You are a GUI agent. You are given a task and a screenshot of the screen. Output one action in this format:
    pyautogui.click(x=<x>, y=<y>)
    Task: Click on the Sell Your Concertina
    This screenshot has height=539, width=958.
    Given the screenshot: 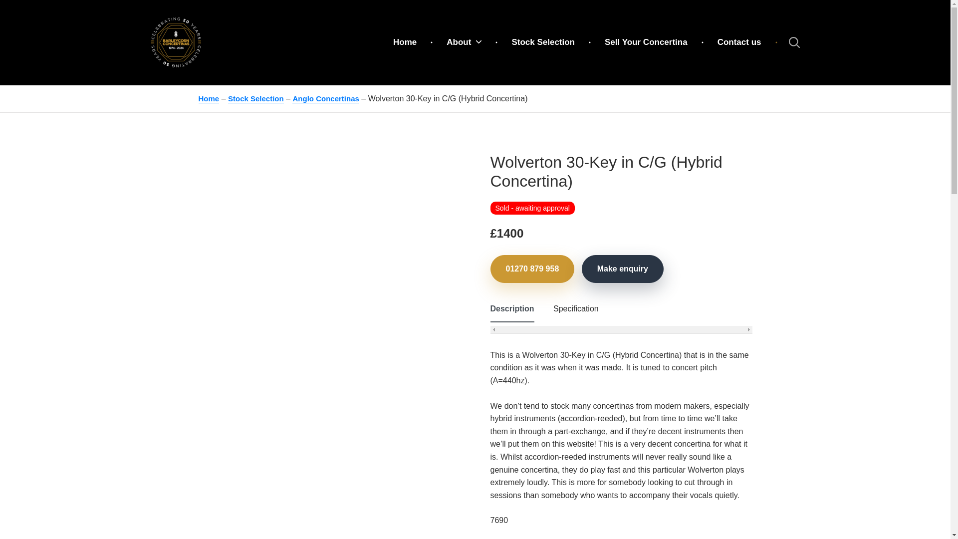 What is the action you would take?
    pyautogui.click(x=646, y=42)
    